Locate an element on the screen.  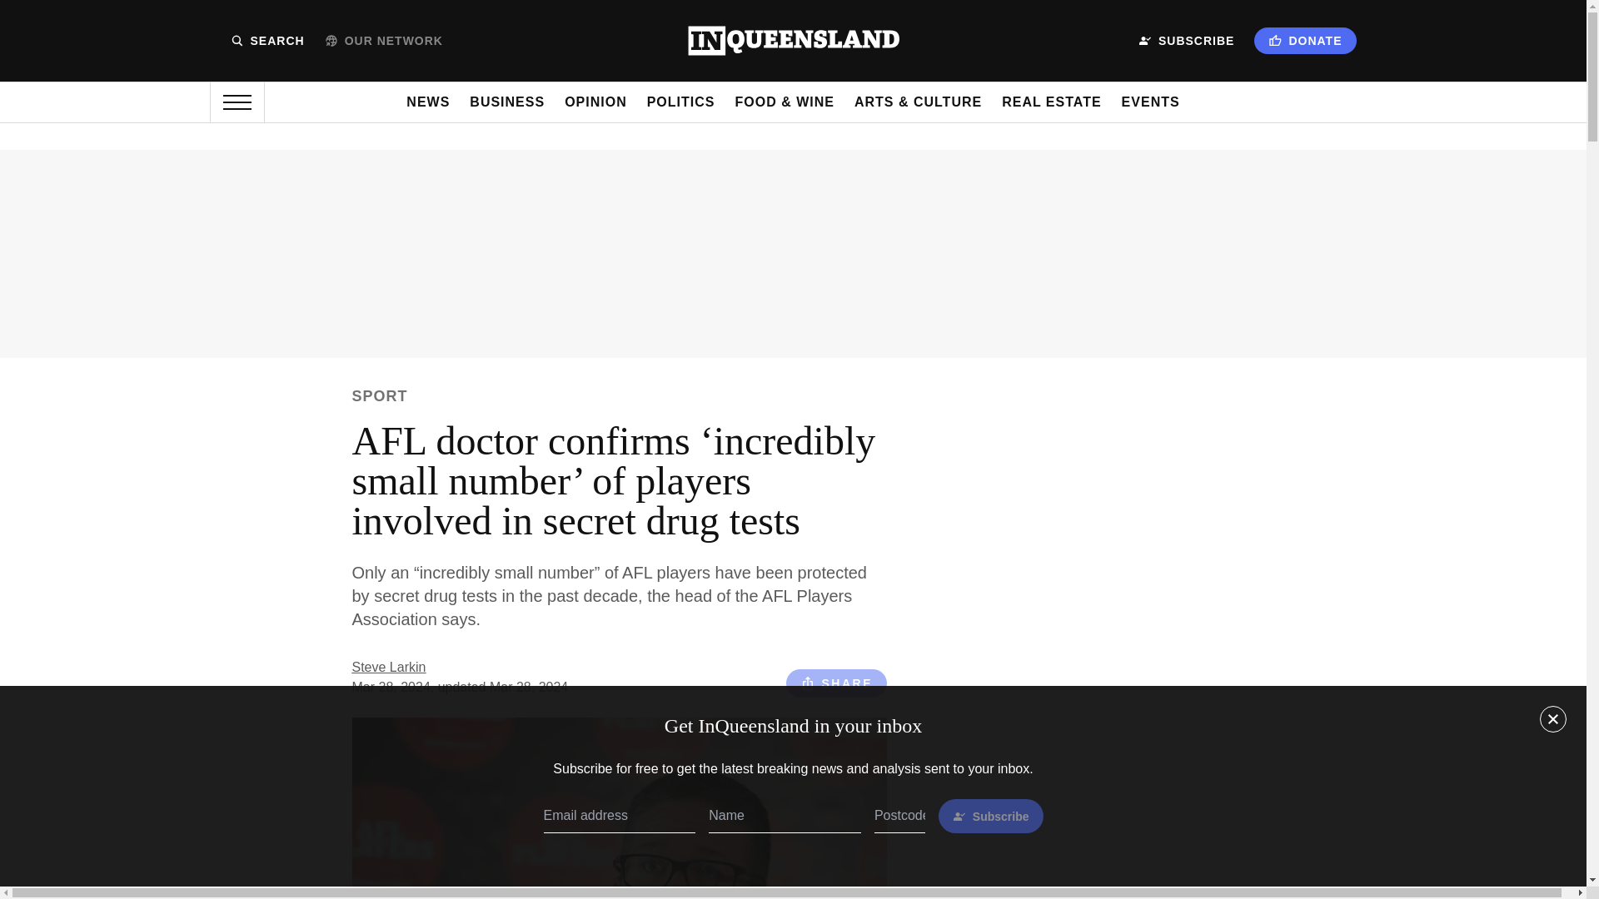
Steve Larkin is located at coordinates (388, 667).